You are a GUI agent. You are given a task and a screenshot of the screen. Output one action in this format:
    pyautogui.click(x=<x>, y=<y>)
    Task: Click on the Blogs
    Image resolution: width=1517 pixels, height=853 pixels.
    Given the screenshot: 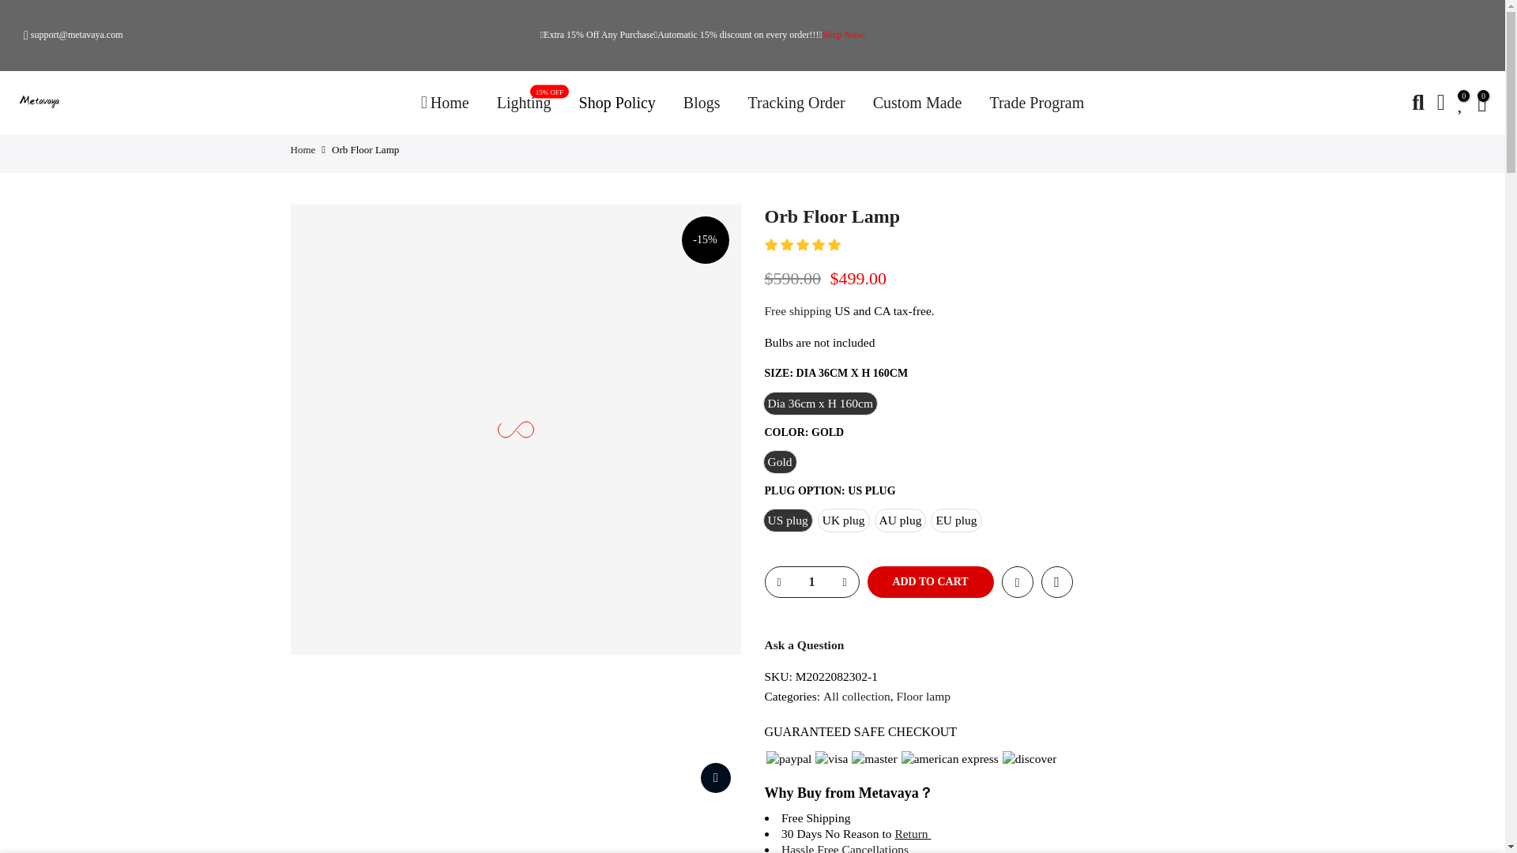 What is the action you would take?
    pyautogui.click(x=702, y=102)
    